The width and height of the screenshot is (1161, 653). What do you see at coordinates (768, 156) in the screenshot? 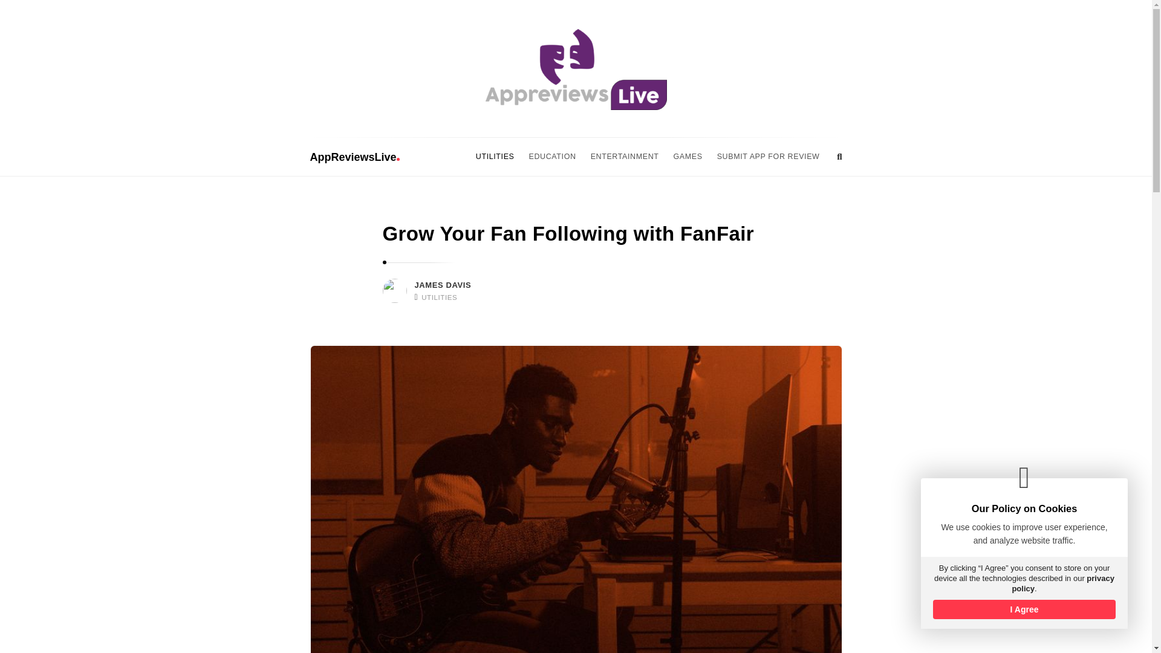
I see `SUBMIT APP FOR REVIEW` at bounding box center [768, 156].